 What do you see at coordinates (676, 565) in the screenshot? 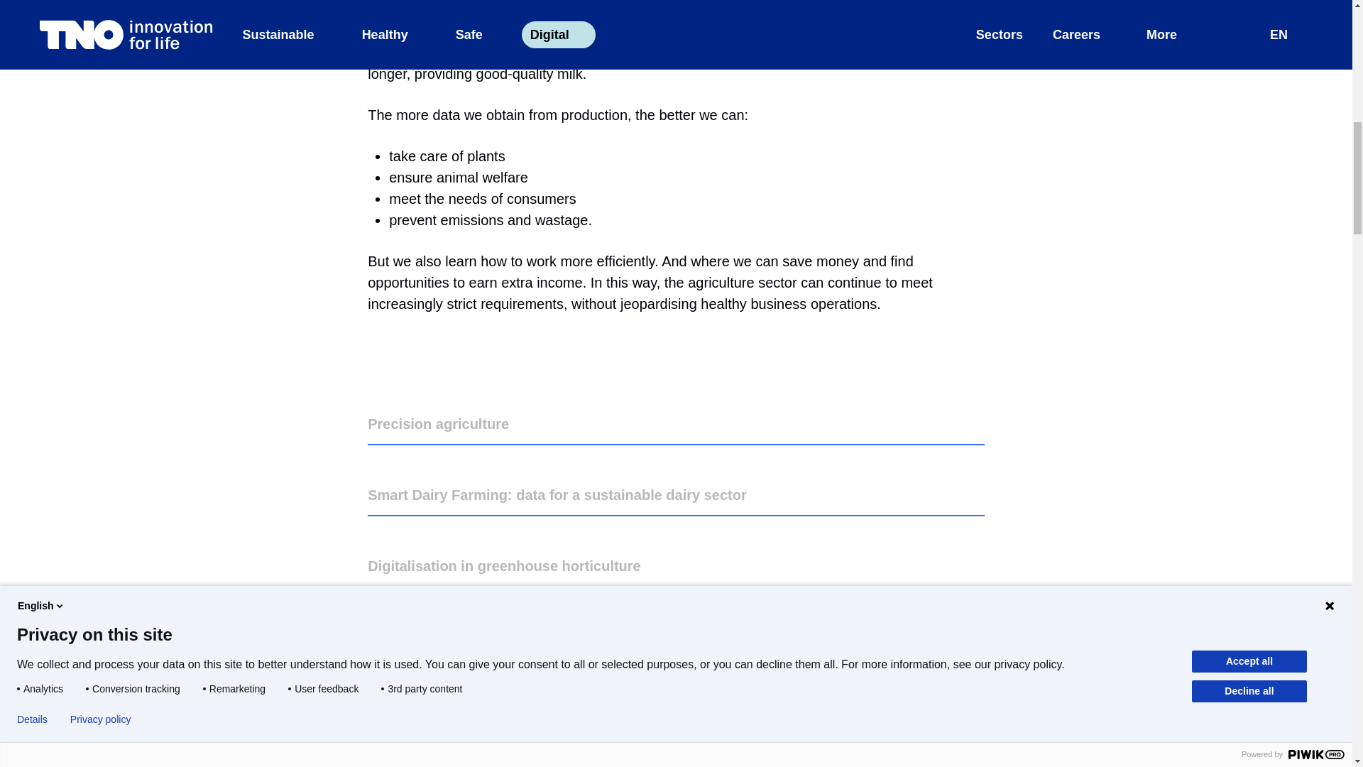
I see `Digitalisation in greenhouse horticulture` at bounding box center [676, 565].